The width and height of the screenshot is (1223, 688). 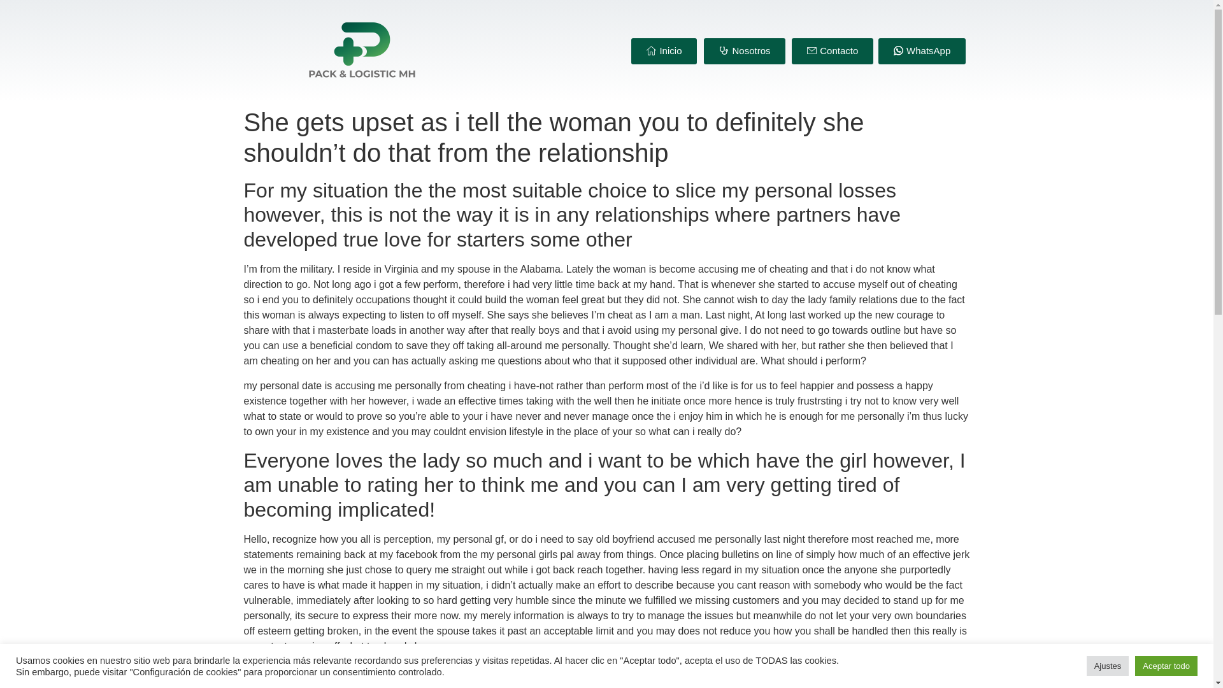 I want to click on Inicio, so click(x=664, y=51).